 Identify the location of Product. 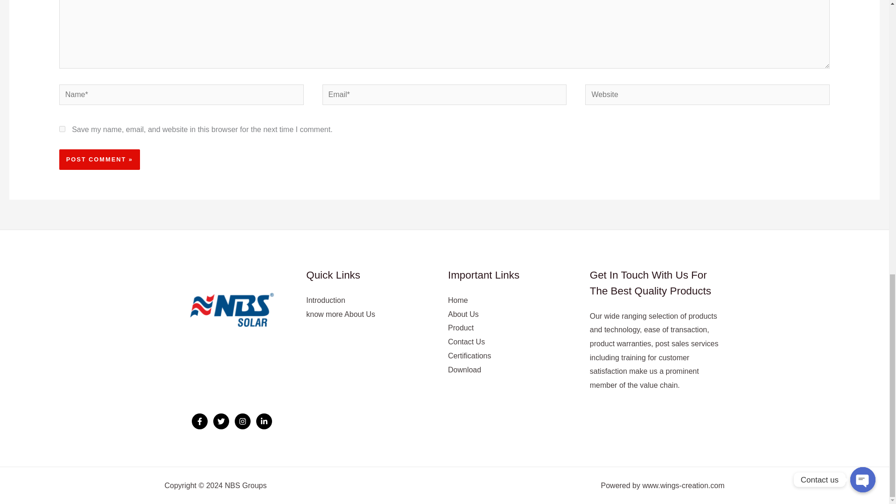
(461, 328).